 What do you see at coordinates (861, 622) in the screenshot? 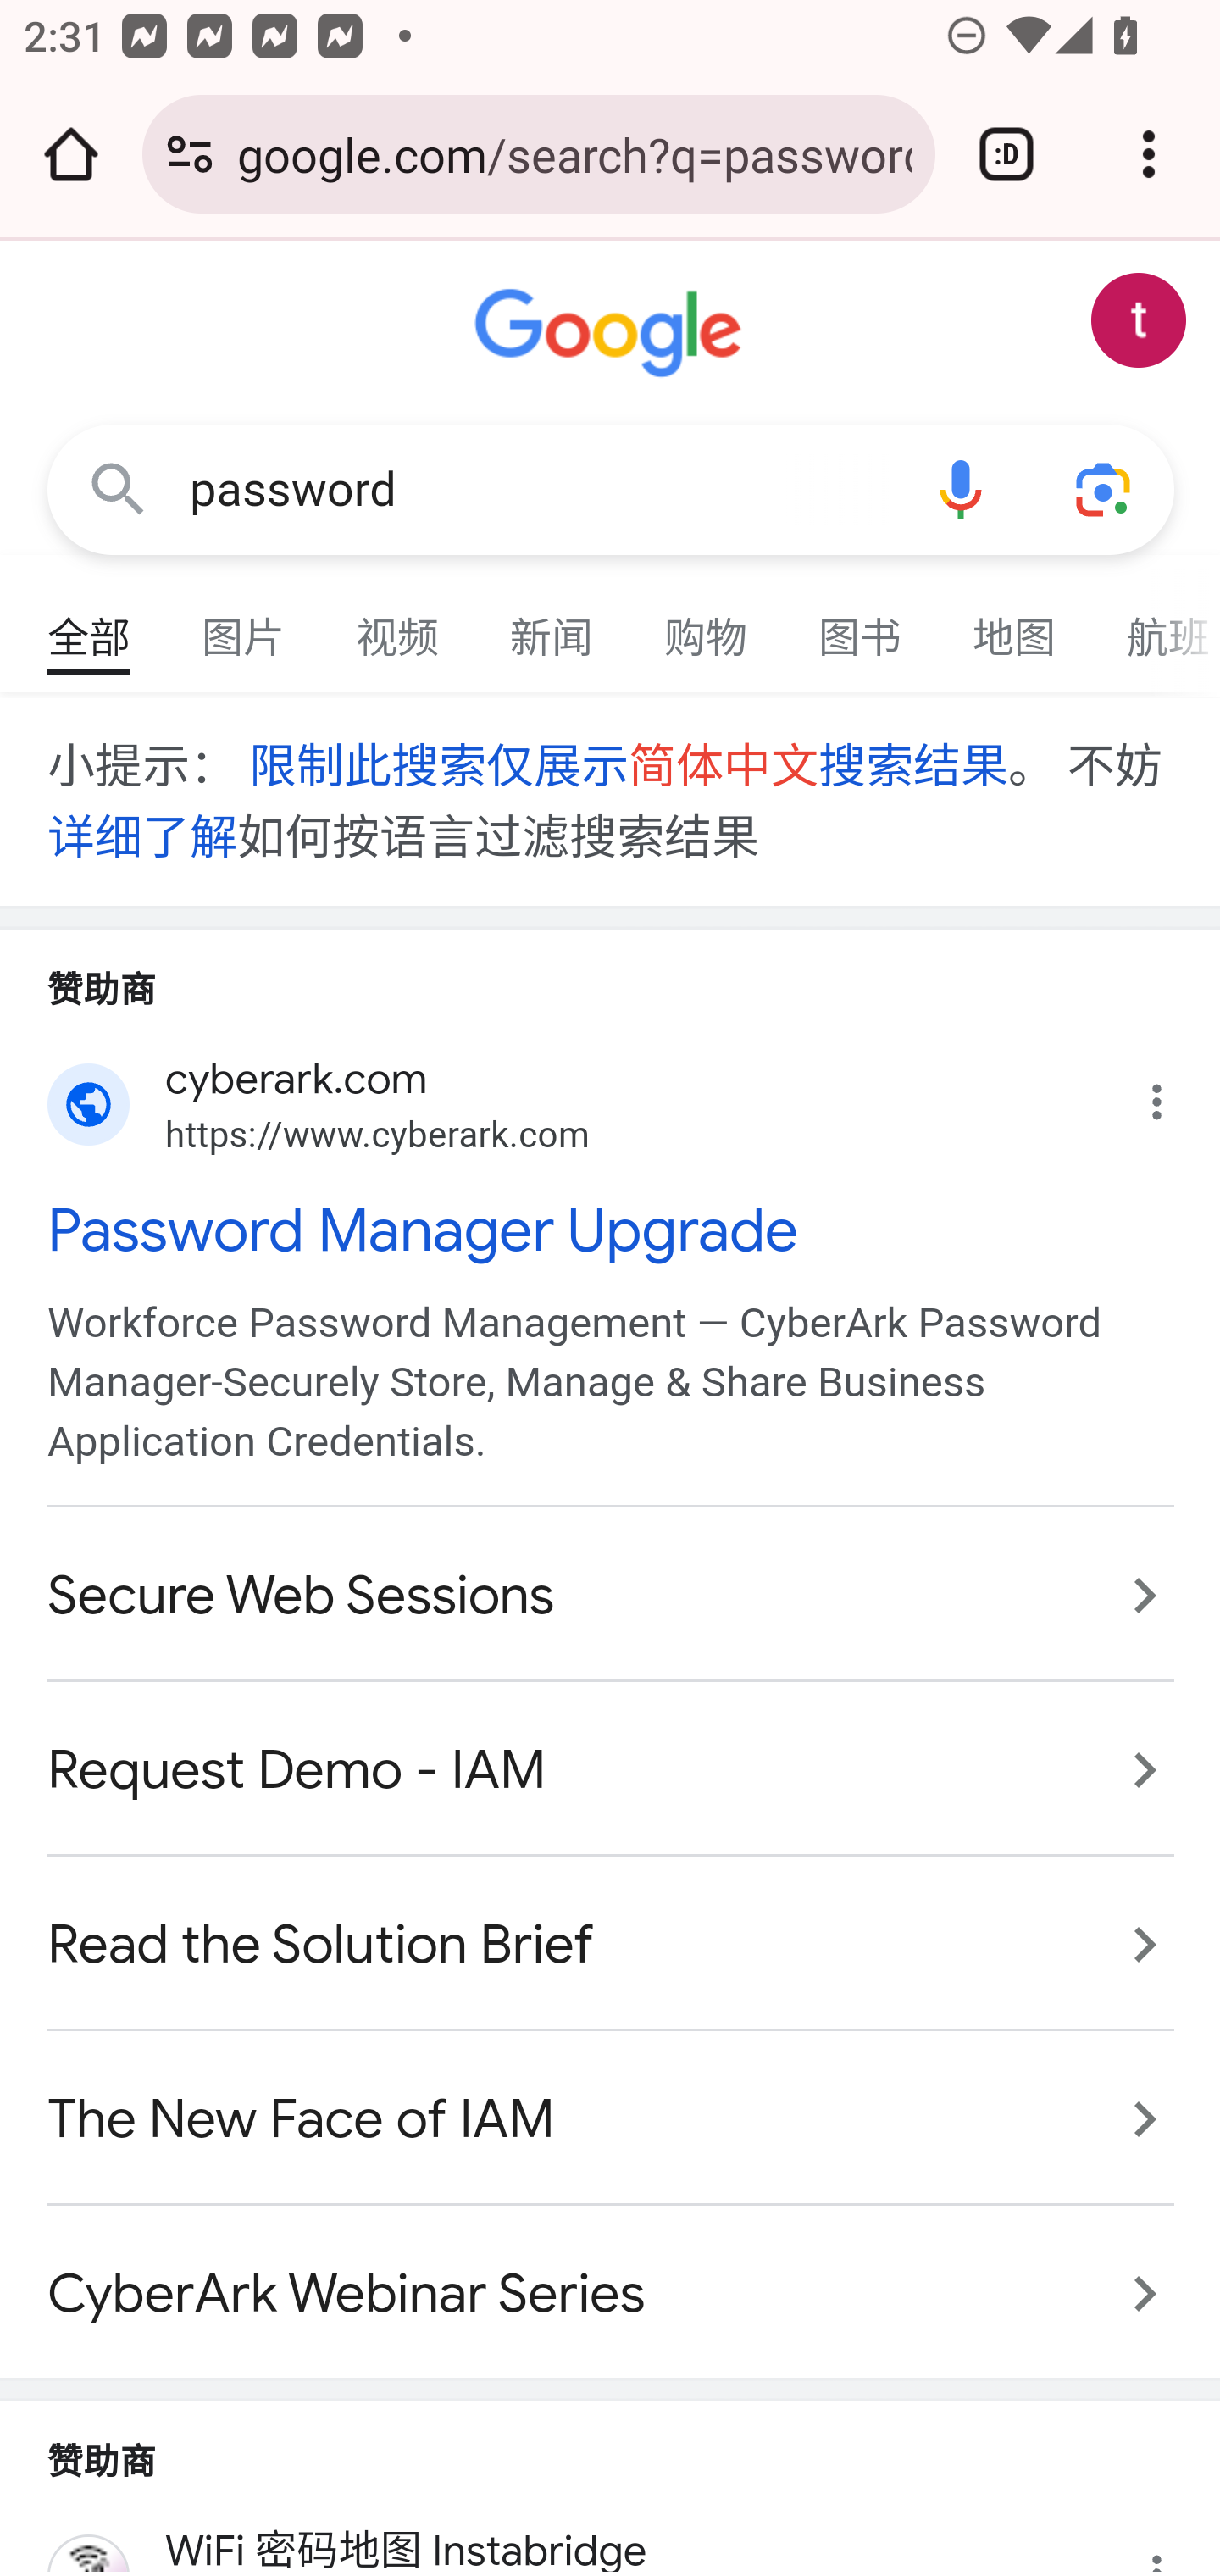
I see `图书` at bounding box center [861, 622].